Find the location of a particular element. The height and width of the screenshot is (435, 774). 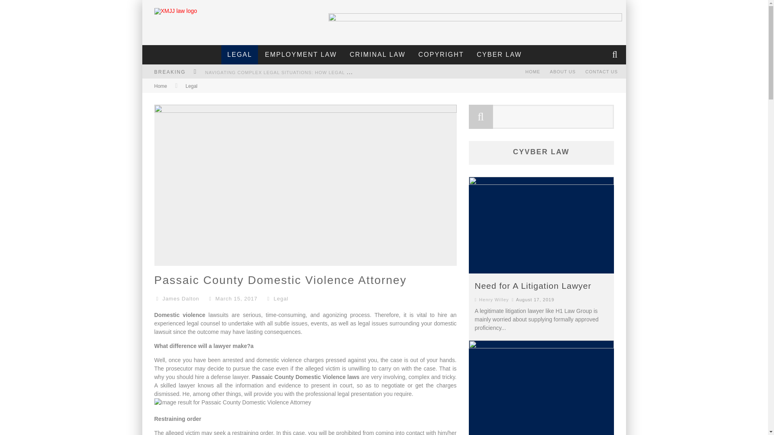

LEGAL is located at coordinates (240, 55).